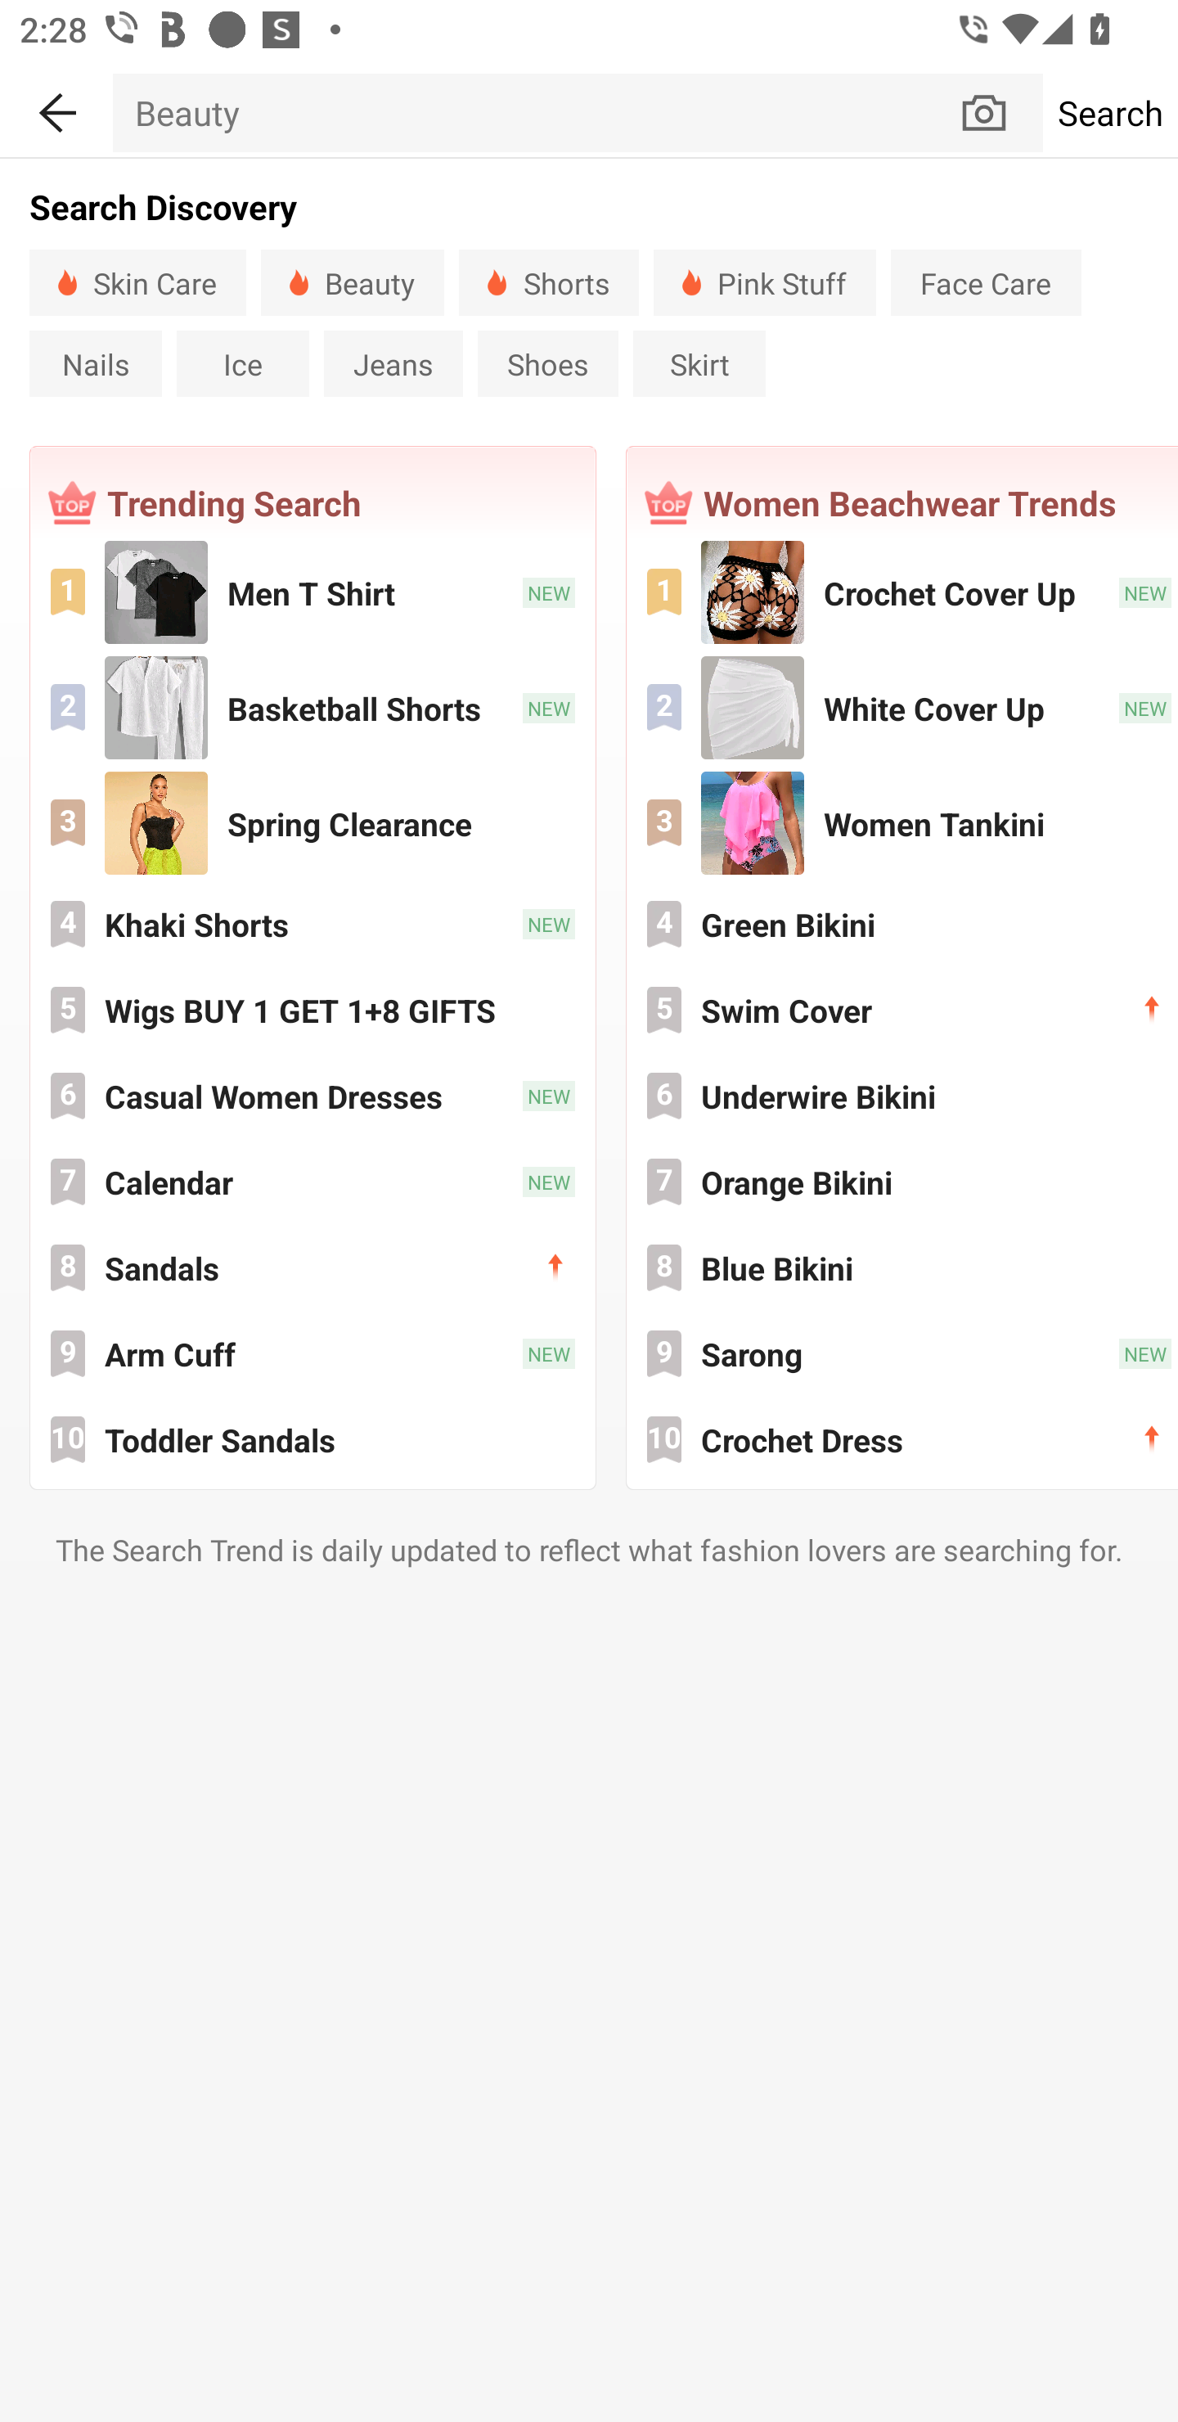  Describe the element at coordinates (903, 1010) in the screenshot. I see `Swim Cover 5 Swim Cover` at that location.